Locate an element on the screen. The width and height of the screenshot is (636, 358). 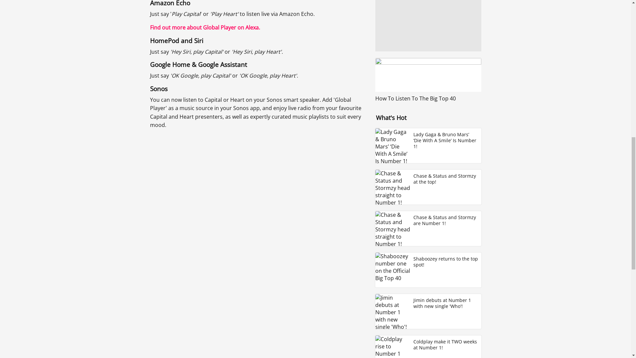
Coldplay make it TWO weeks at Number 1! is located at coordinates (428, 347).